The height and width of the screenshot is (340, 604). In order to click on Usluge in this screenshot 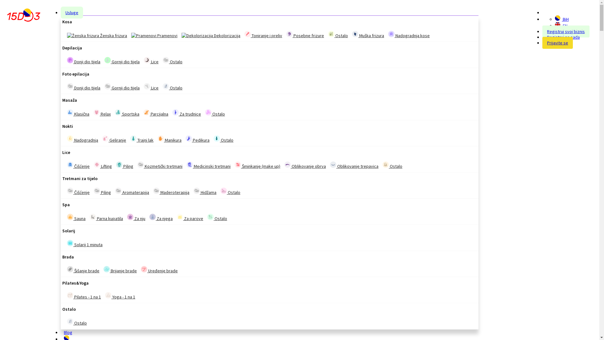, I will do `click(72, 13)`.